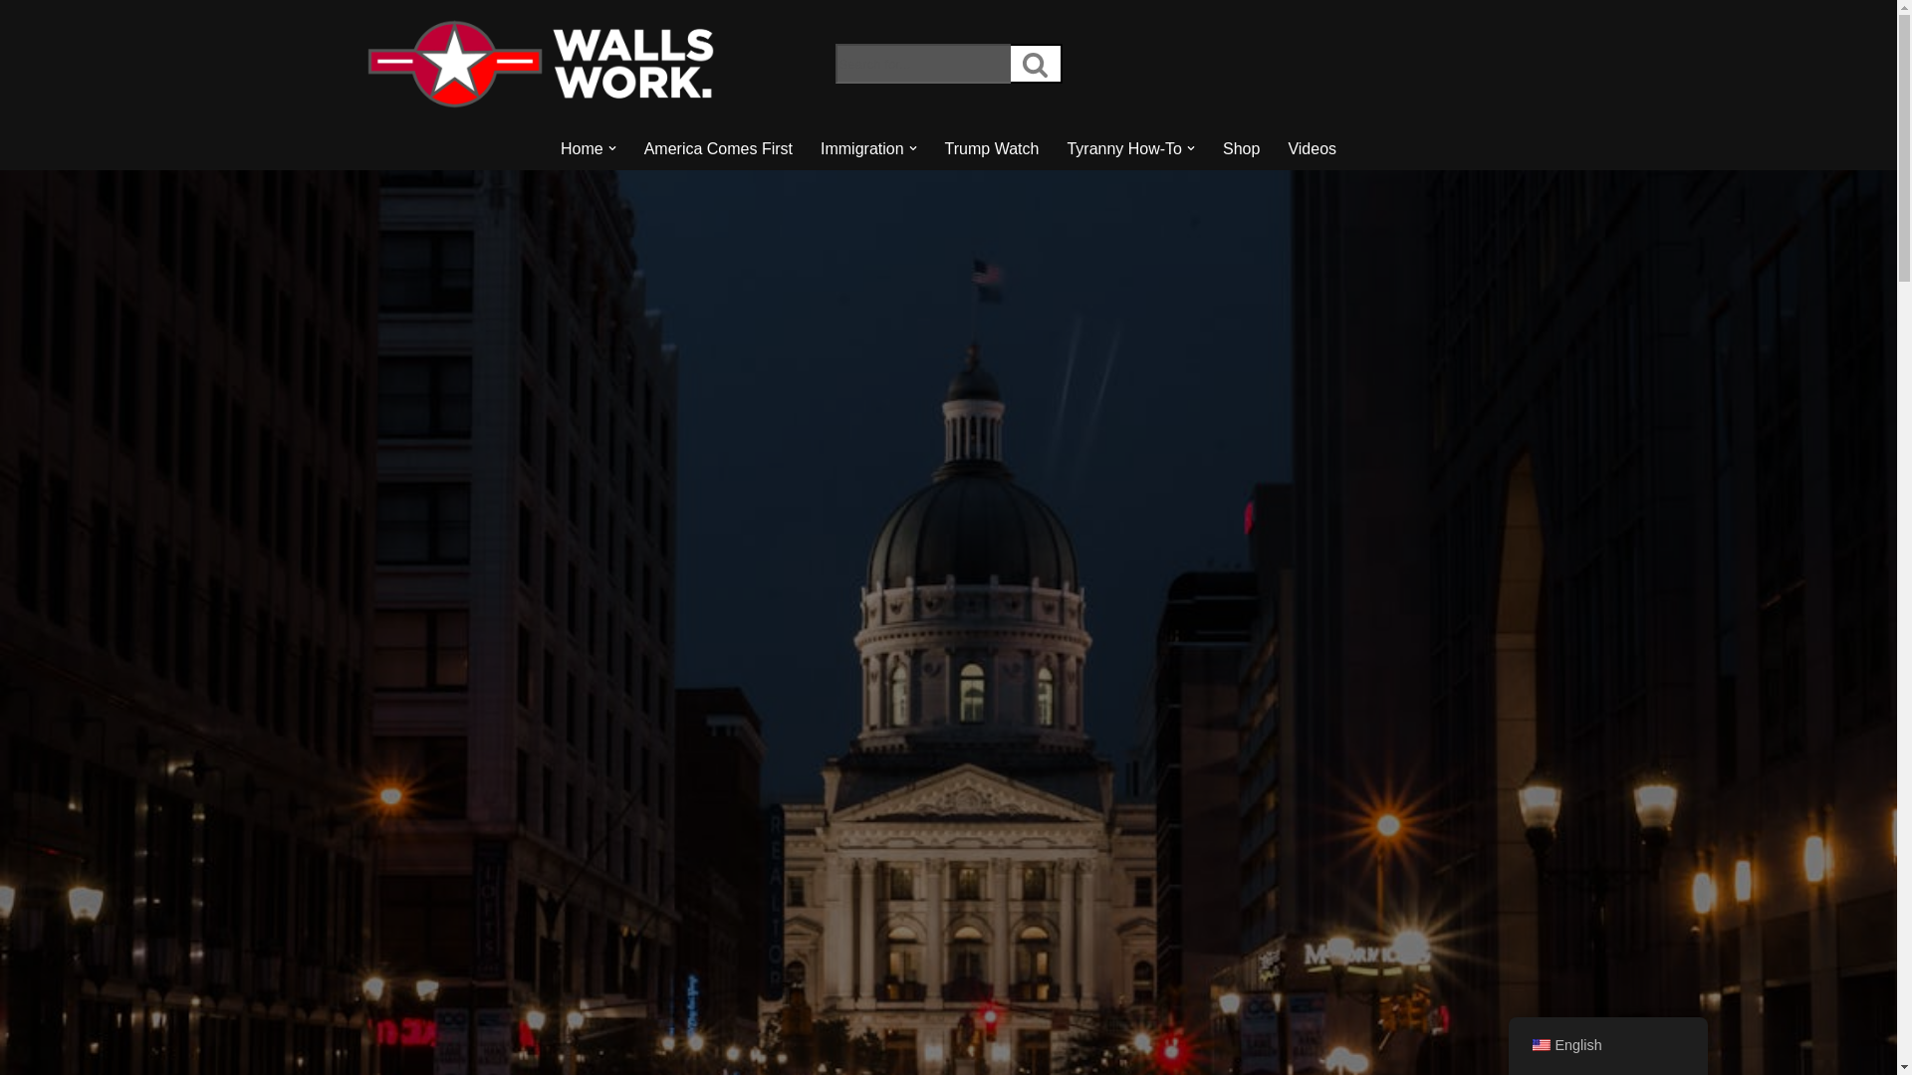 This screenshot has width=1912, height=1075. What do you see at coordinates (1123, 149) in the screenshot?
I see `Tyranny How-To` at bounding box center [1123, 149].